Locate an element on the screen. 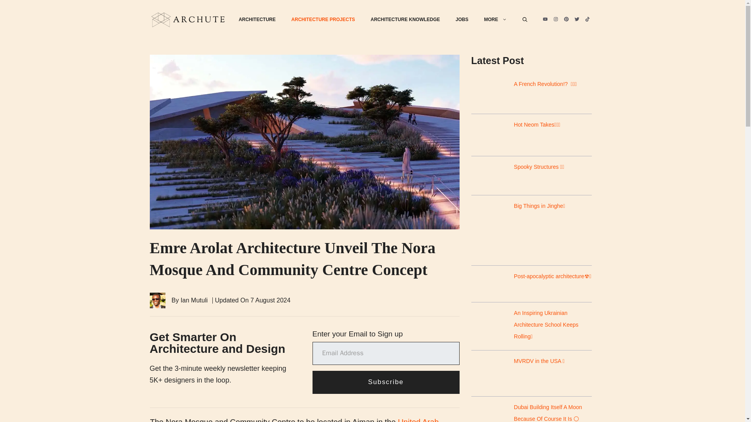 This screenshot has height=422, width=751. Ian Mutuli is located at coordinates (194, 300).